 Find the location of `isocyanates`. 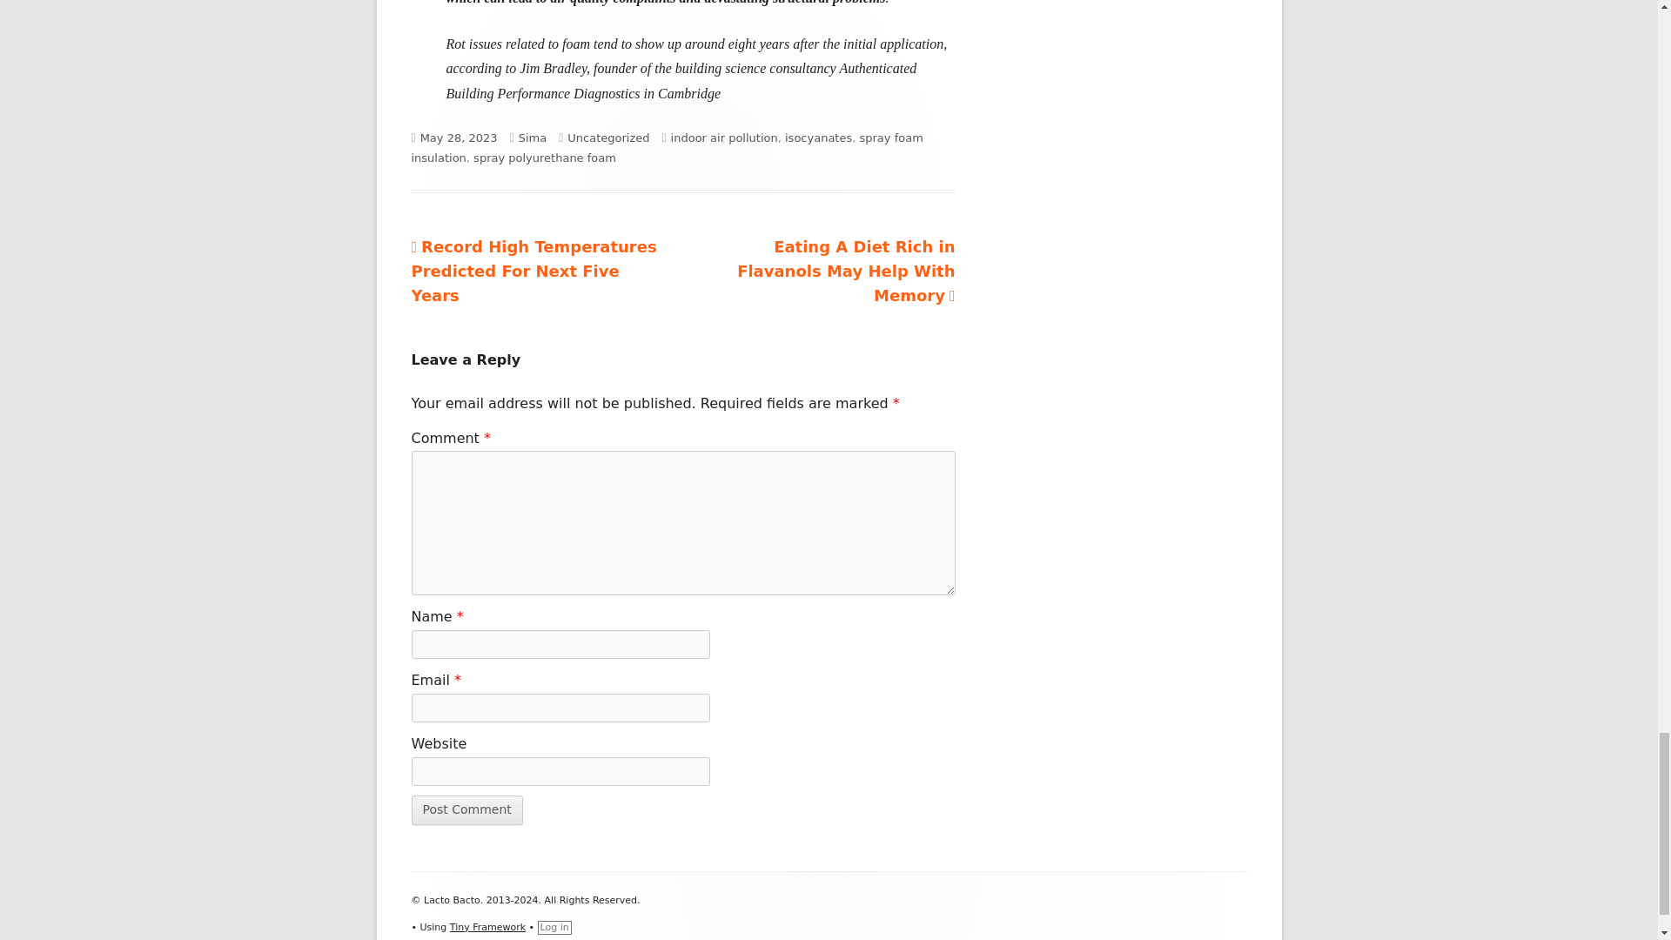

isocyanates is located at coordinates (818, 138).